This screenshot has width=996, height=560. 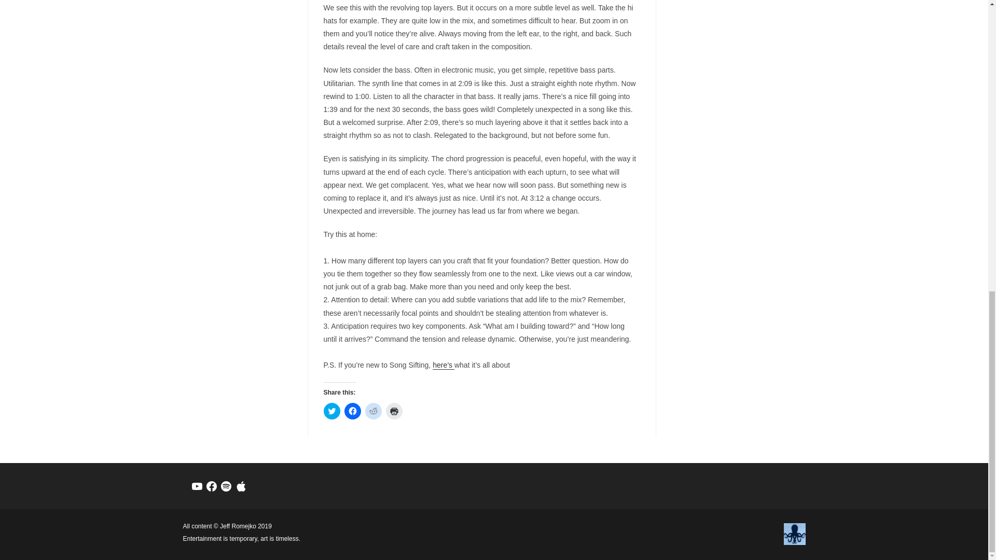 What do you see at coordinates (394, 411) in the screenshot?
I see `Click to print` at bounding box center [394, 411].